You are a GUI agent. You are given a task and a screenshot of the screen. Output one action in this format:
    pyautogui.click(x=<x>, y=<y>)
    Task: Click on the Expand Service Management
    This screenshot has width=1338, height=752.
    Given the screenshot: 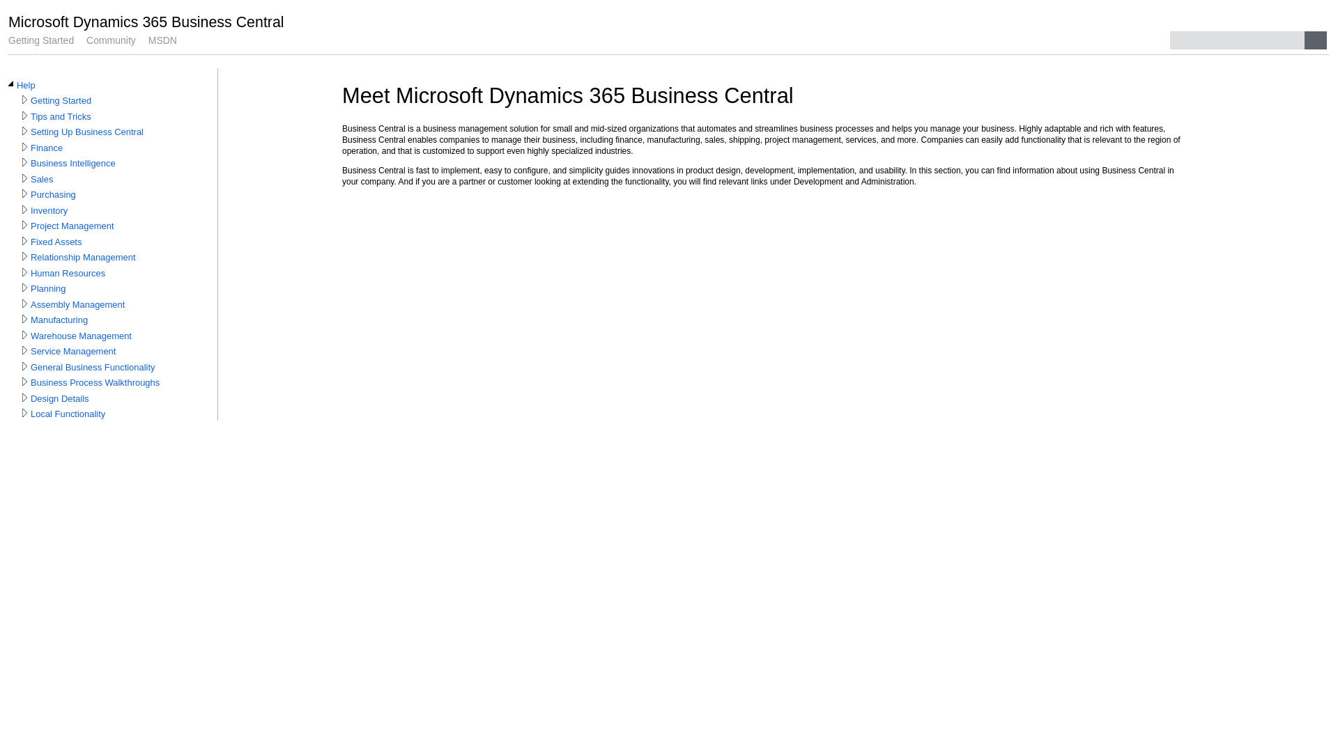 What is the action you would take?
    pyautogui.click(x=25, y=350)
    